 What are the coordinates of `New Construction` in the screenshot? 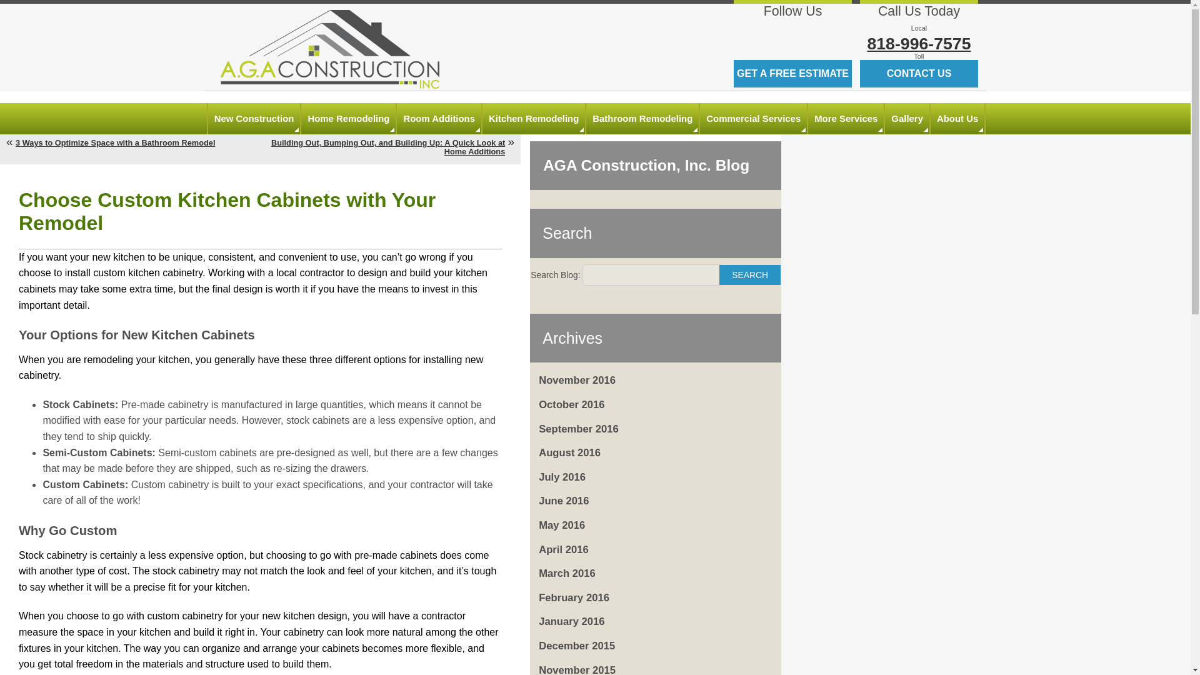 It's located at (254, 119).